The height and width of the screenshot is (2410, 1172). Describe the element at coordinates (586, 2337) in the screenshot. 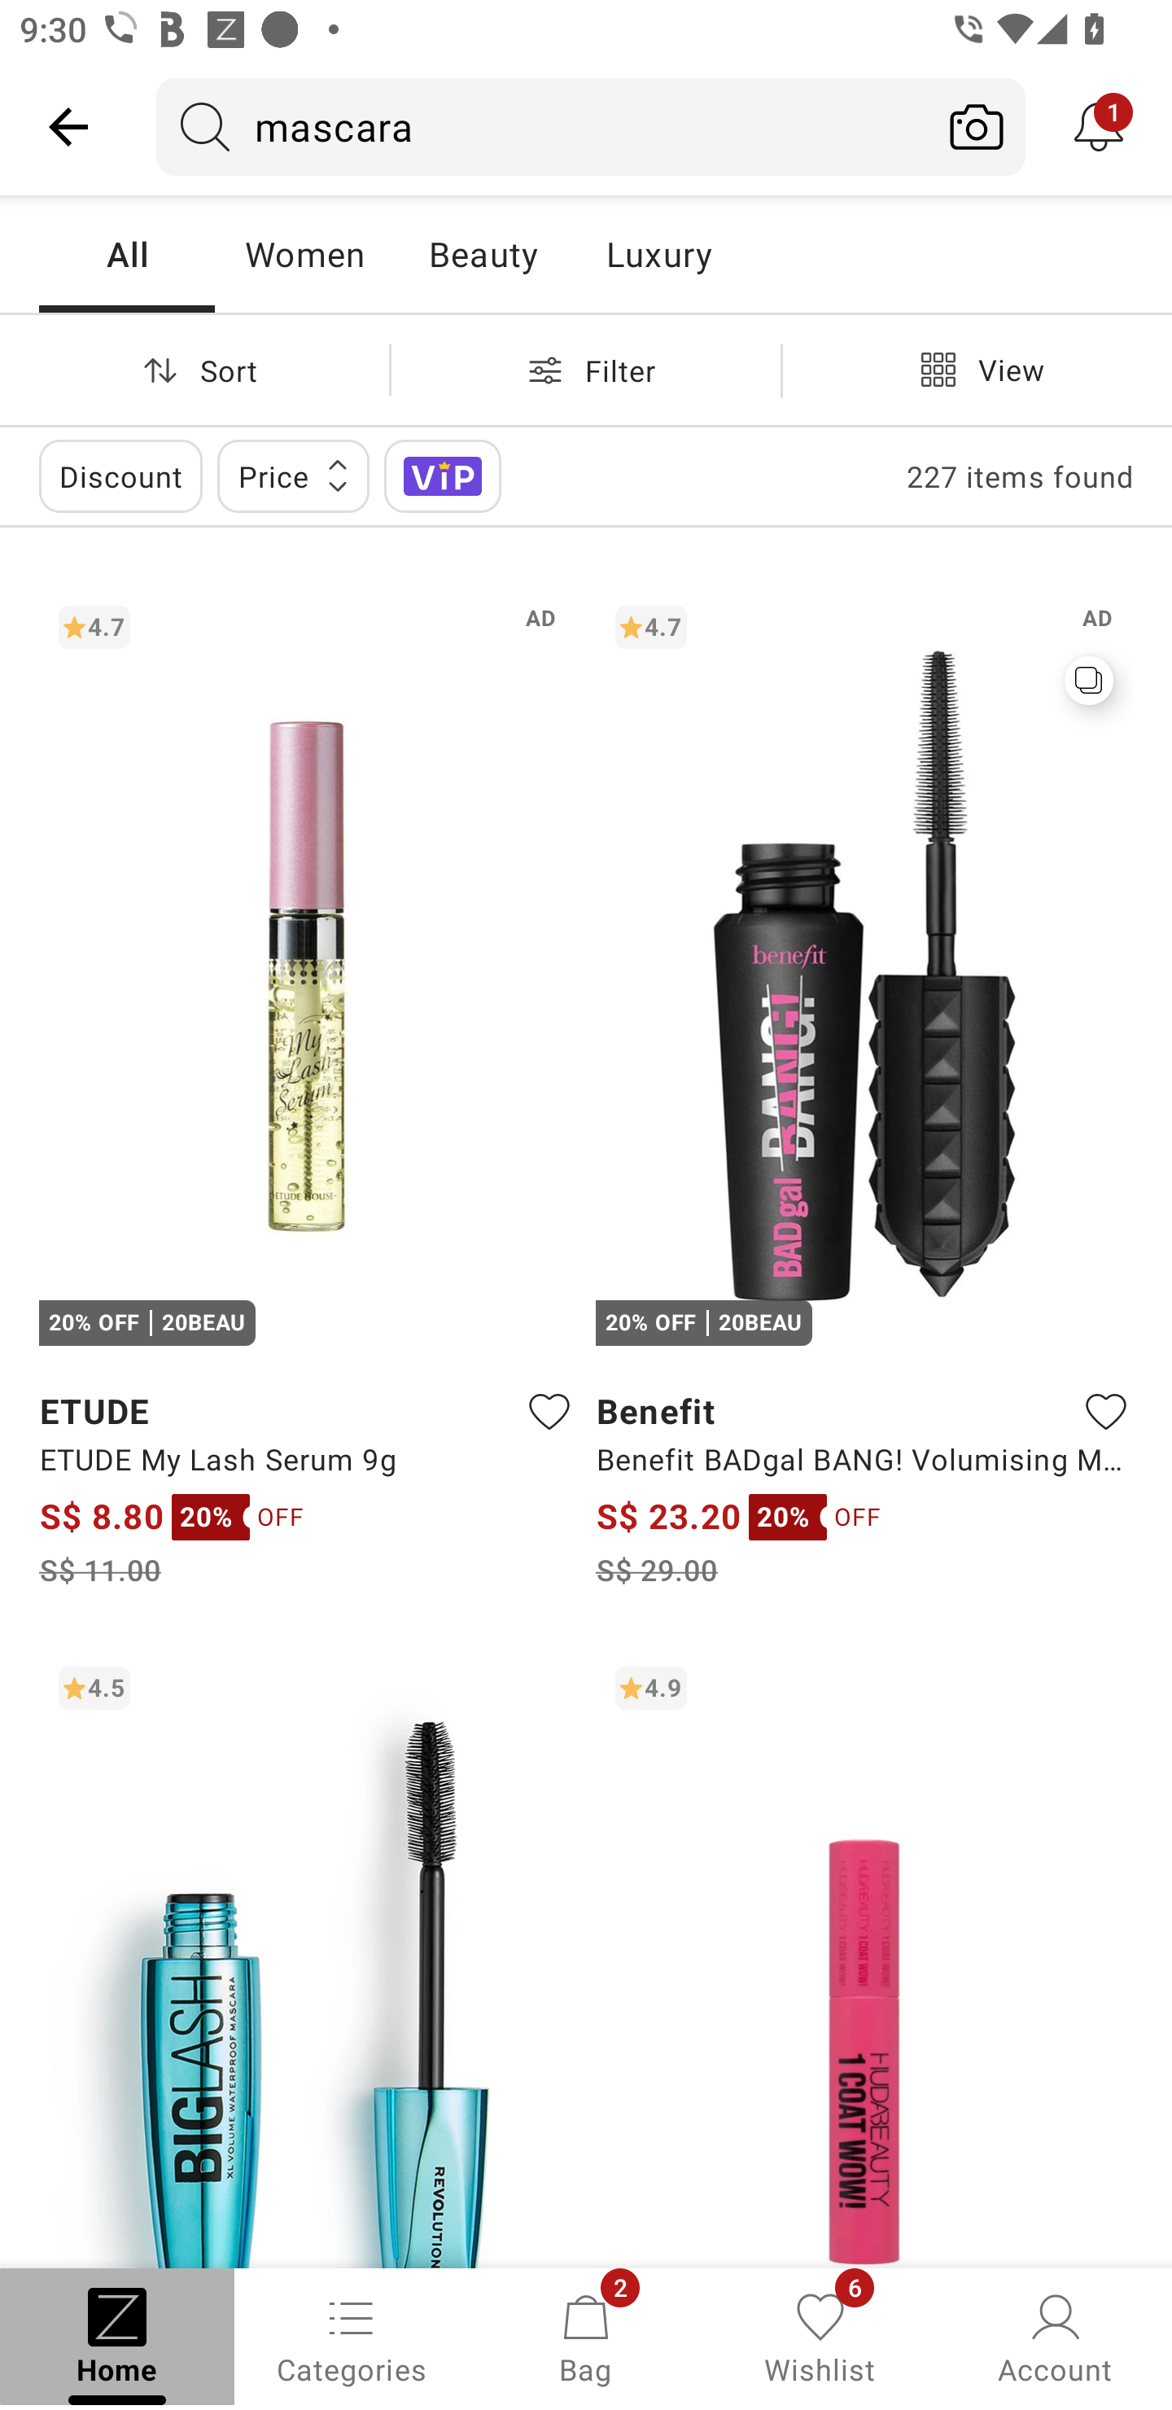

I see `Bag, 2 new notifications Bag` at that location.